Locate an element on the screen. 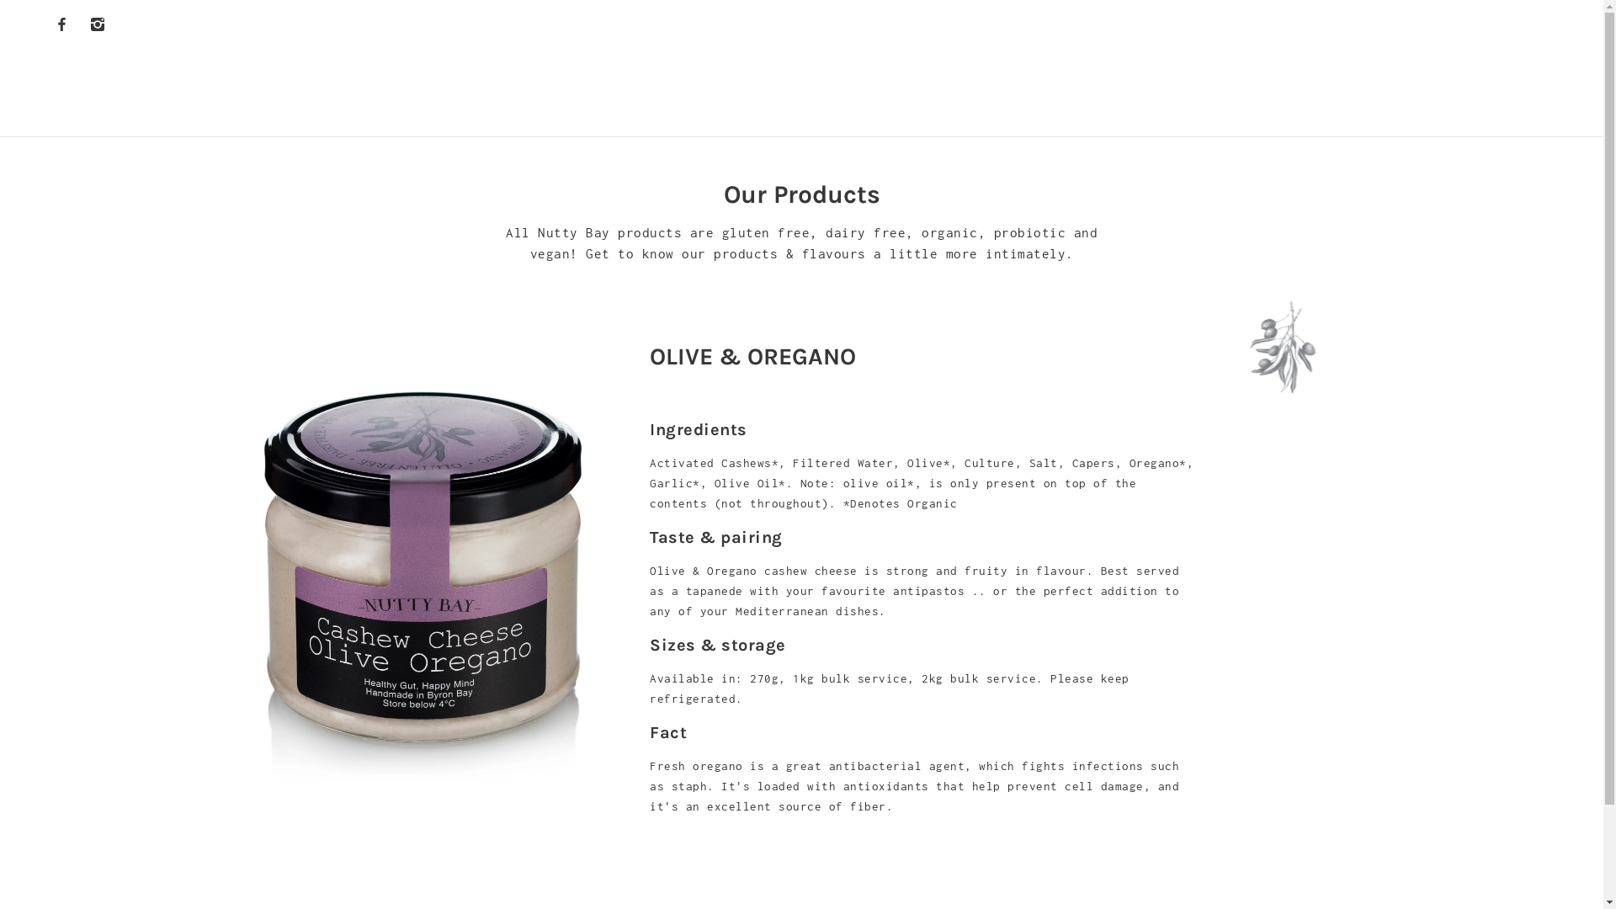  Facebook is located at coordinates (62, 23).